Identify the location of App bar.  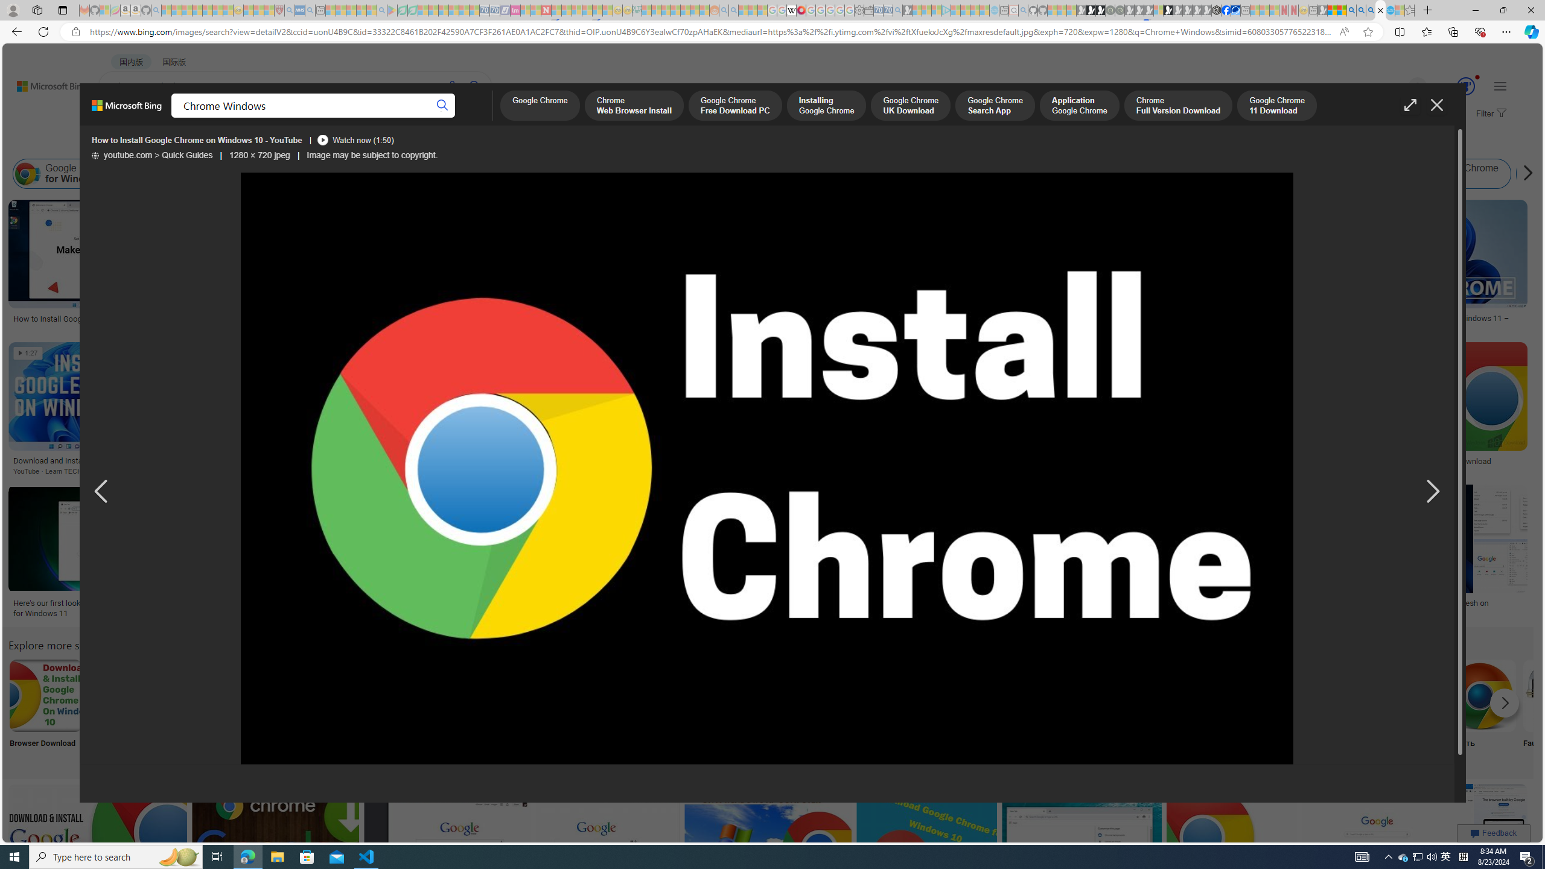
(772, 32).